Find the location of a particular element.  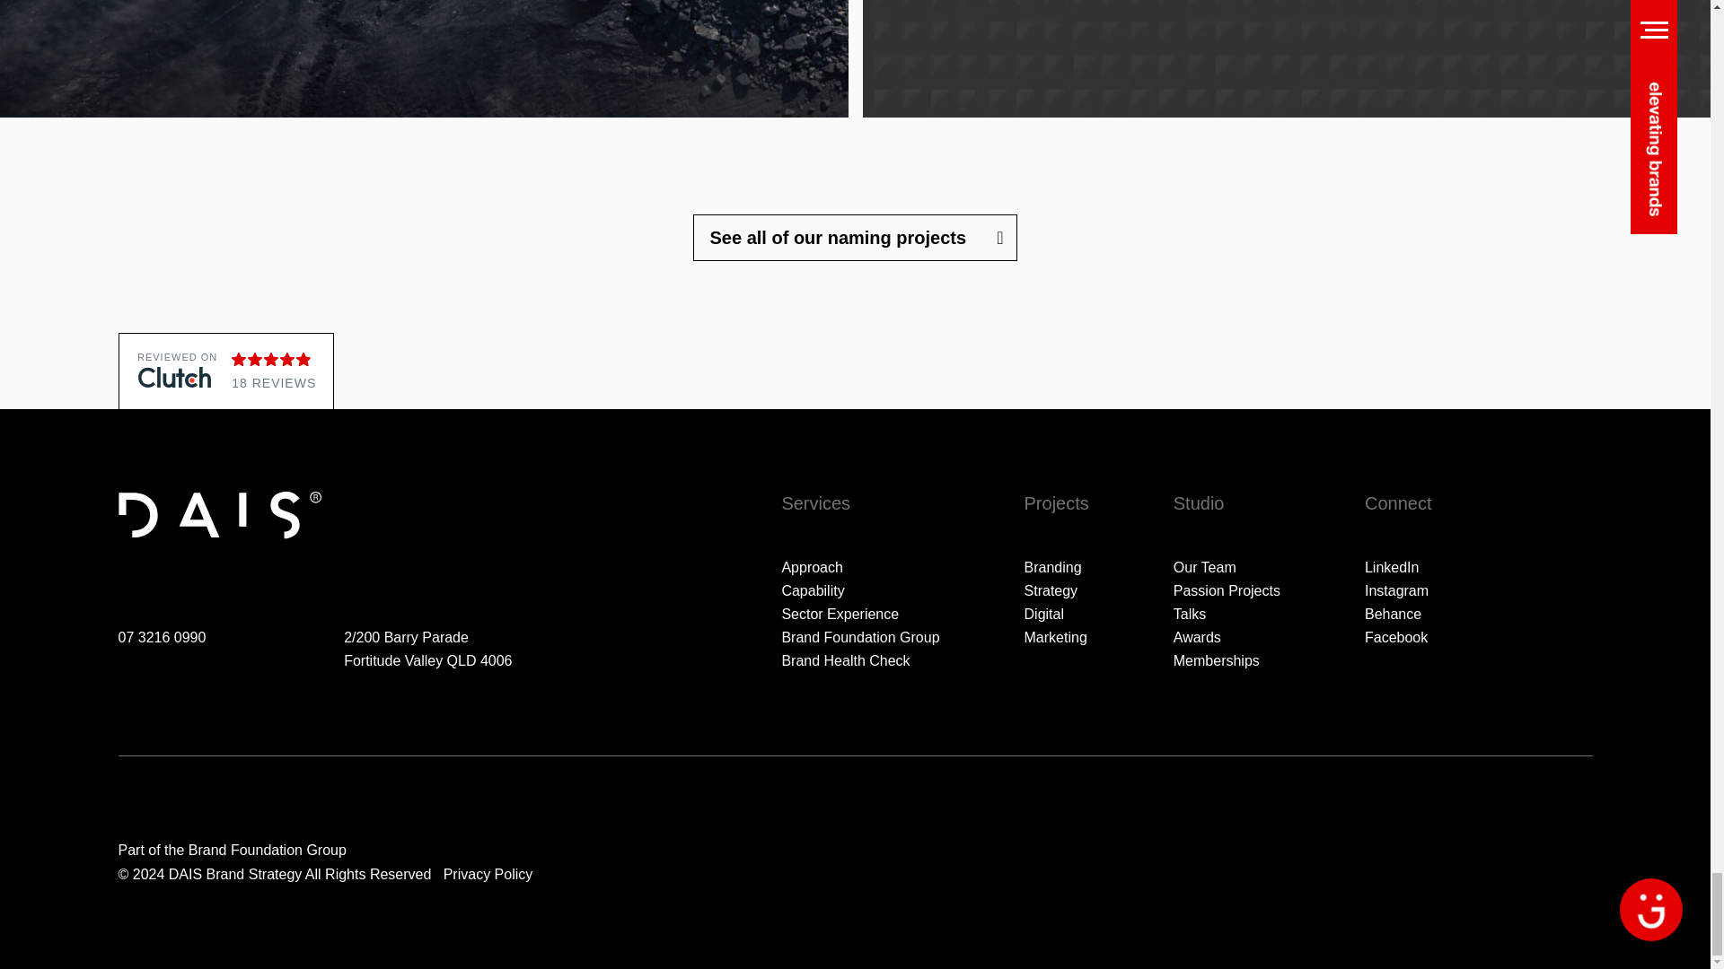

Part of the Brand Foundation Group is located at coordinates (232, 849).